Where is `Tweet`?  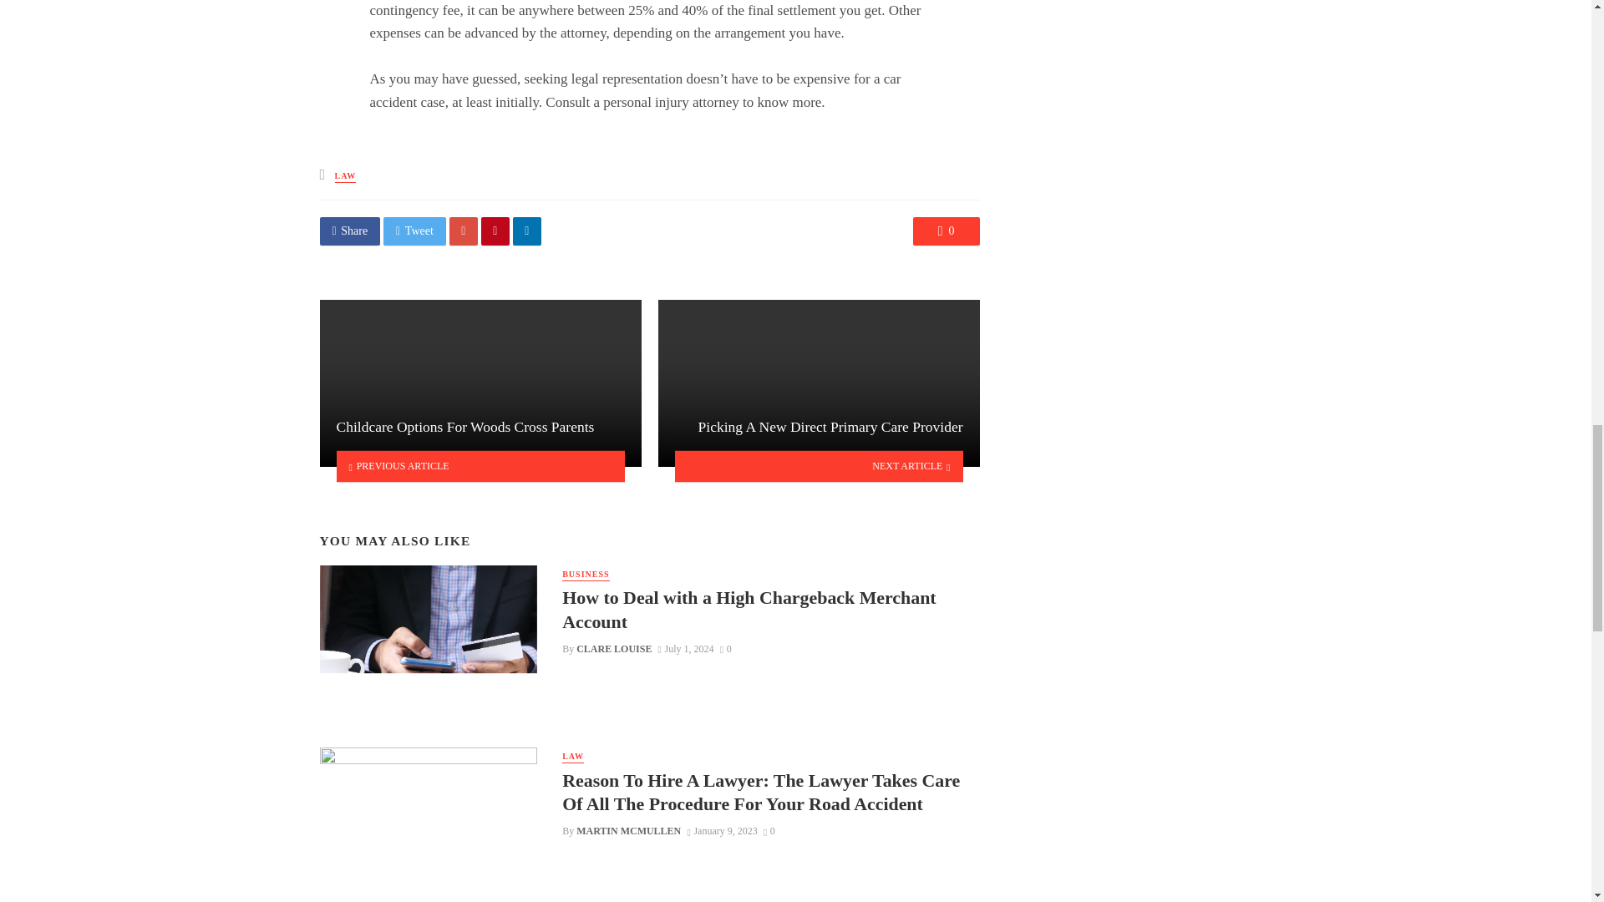
Tweet is located at coordinates (414, 231).